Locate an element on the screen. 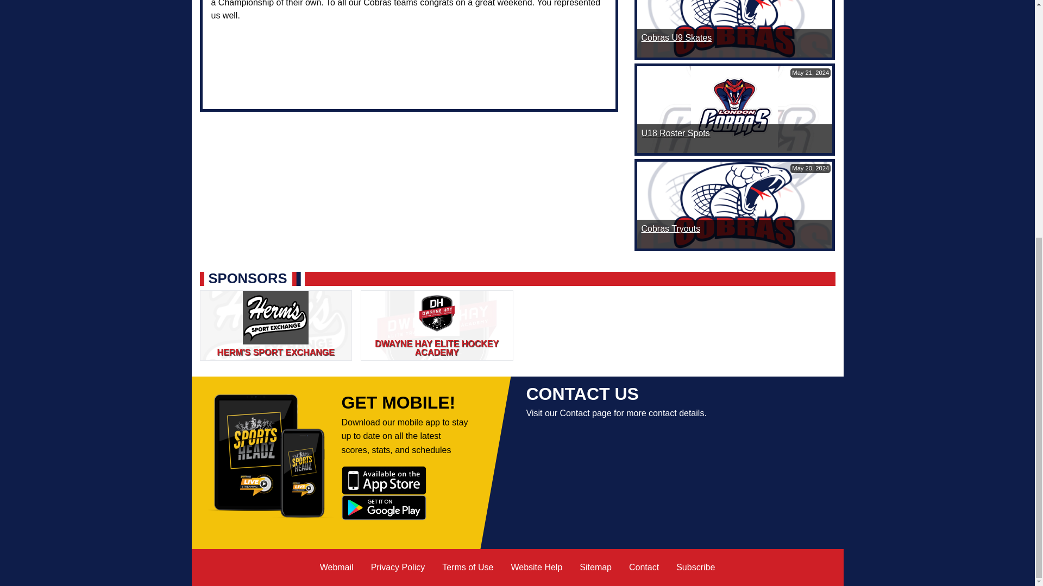 This screenshot has width=1043, height=586. read more of this item is located at coordinates (675, 132).